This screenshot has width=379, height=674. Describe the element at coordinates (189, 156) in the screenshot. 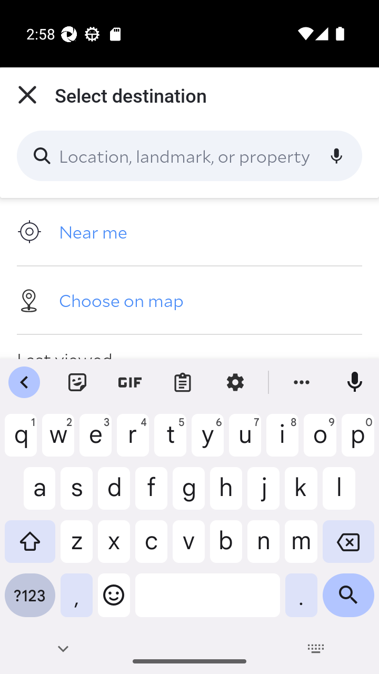

I see `Location, landmark, or property` at that location.